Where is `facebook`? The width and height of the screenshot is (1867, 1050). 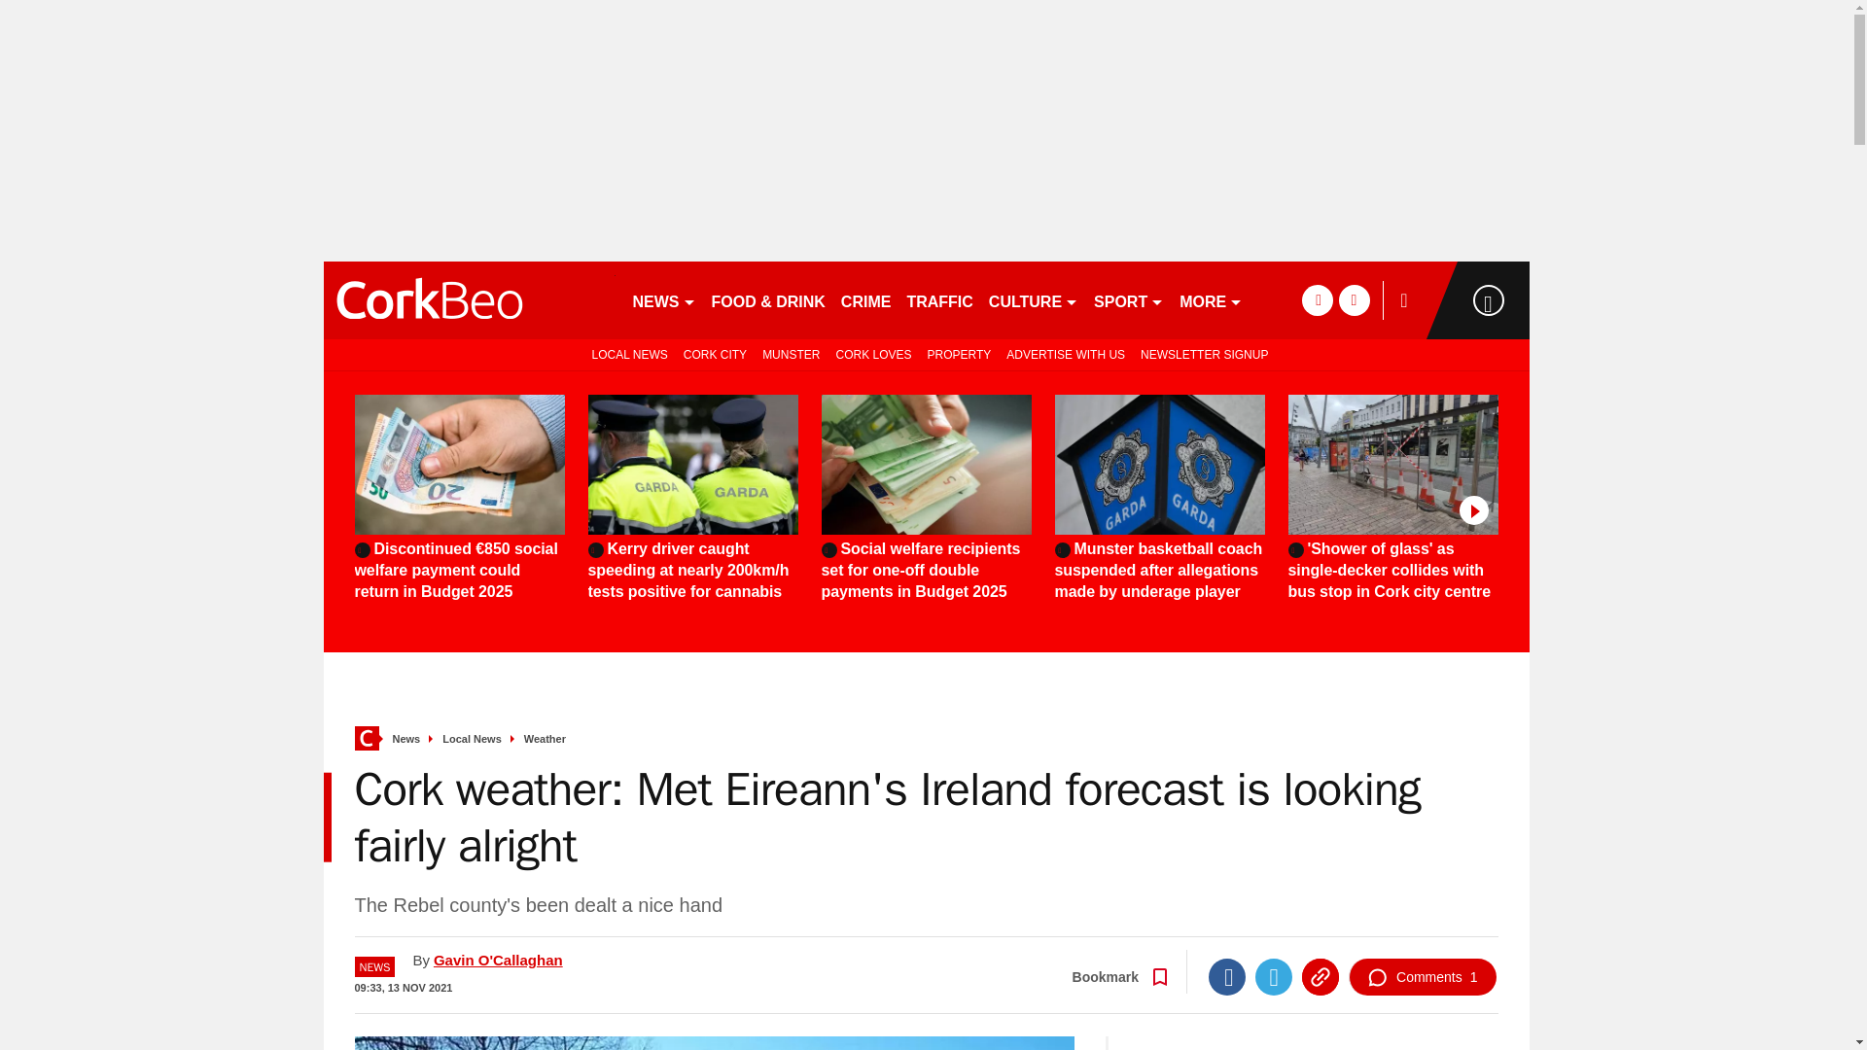
facebook is located at coordinates (1317, 299).